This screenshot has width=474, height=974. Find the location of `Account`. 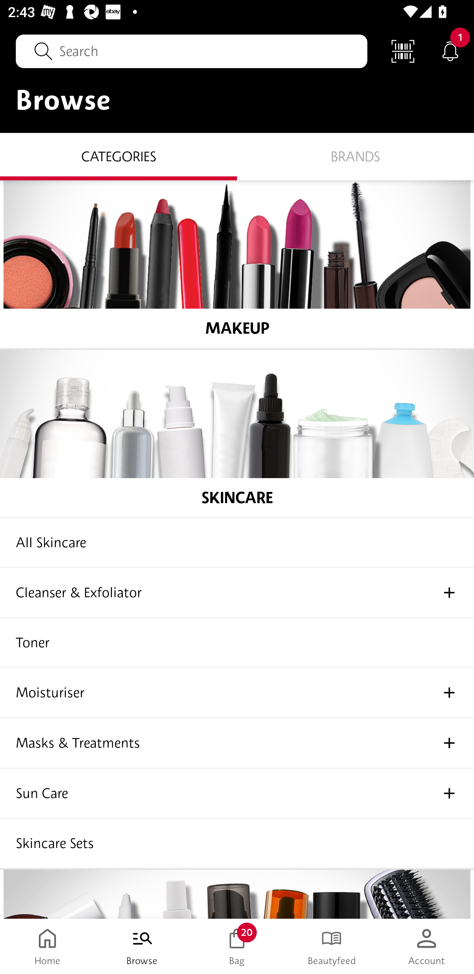

Account is located at coordinates (427, 946).